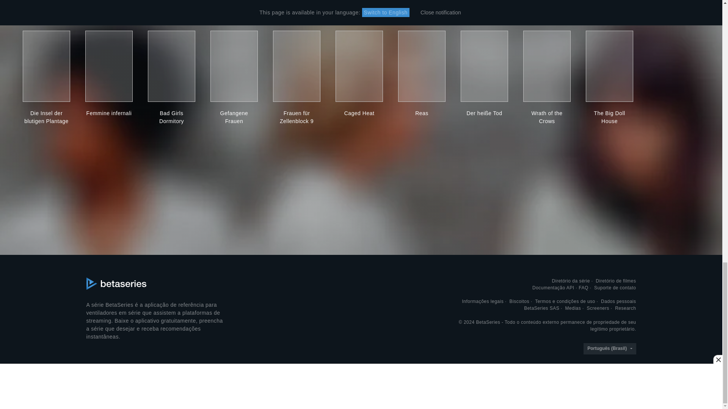 This screenshot has height=409, width=728. Describe the element at coordinates (108, 113) in the screenshot. I see `Femmine infernali` at that location.